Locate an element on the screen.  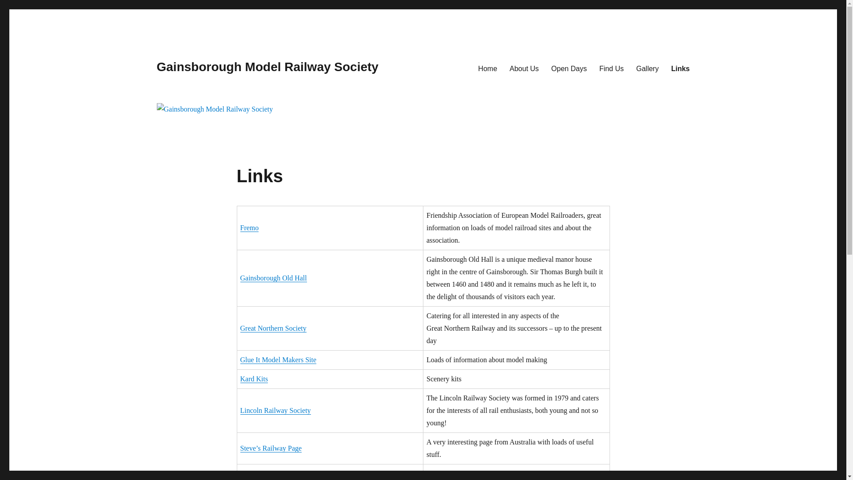
Lincoln Railway Society is located at coordinates (275, 410).